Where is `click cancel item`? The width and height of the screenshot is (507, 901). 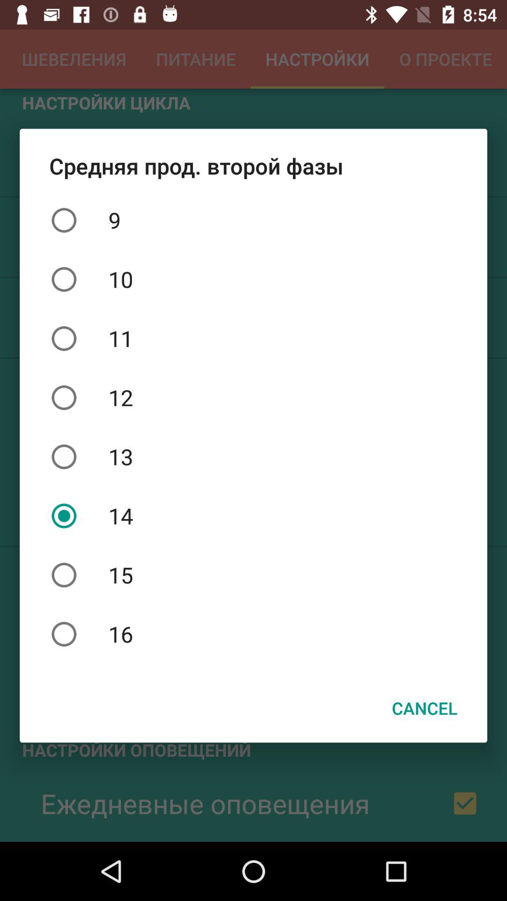
click cancel item is located at coordinates (424, 708).